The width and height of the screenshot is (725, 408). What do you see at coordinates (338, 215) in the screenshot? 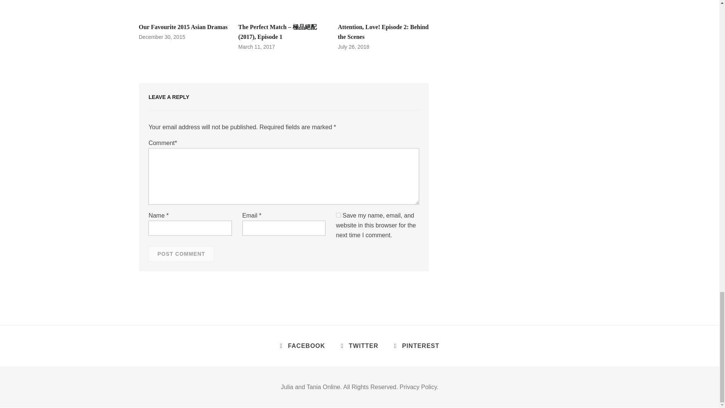
I see `yes` at bounding box center [338, 215].